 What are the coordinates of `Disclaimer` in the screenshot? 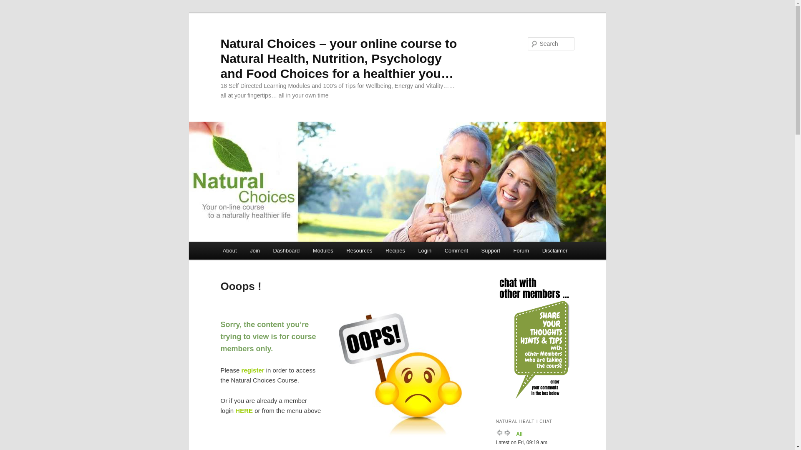 It's located at (555, 251).